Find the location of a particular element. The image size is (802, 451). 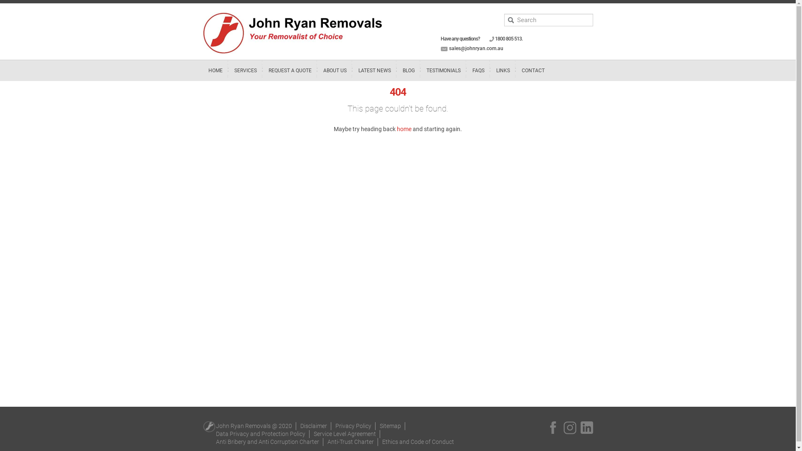

sales@johnryan.com.au is located at coordinates (476, 48).